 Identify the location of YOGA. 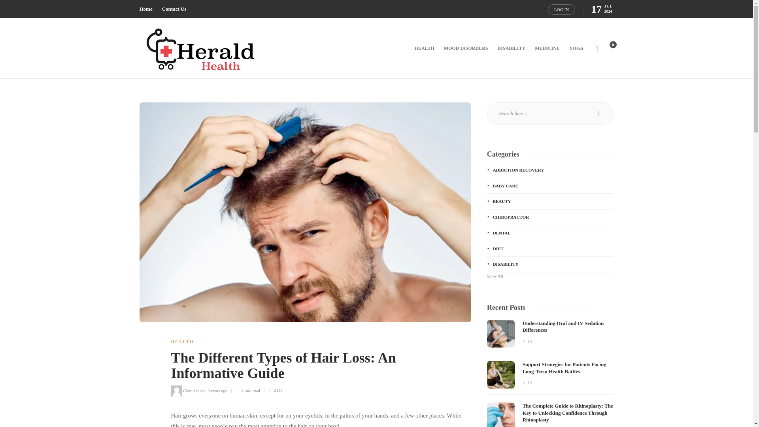
(576, 48).